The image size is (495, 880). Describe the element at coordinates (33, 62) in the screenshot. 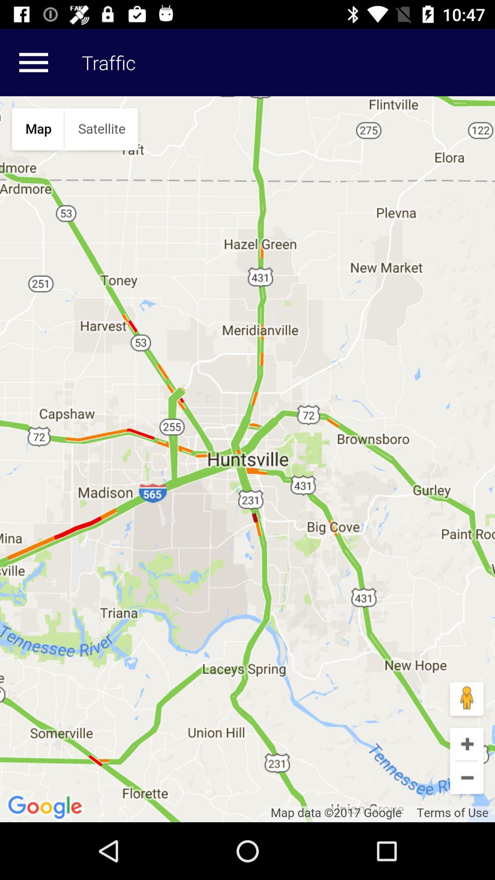

I see `view the menu` at that location.